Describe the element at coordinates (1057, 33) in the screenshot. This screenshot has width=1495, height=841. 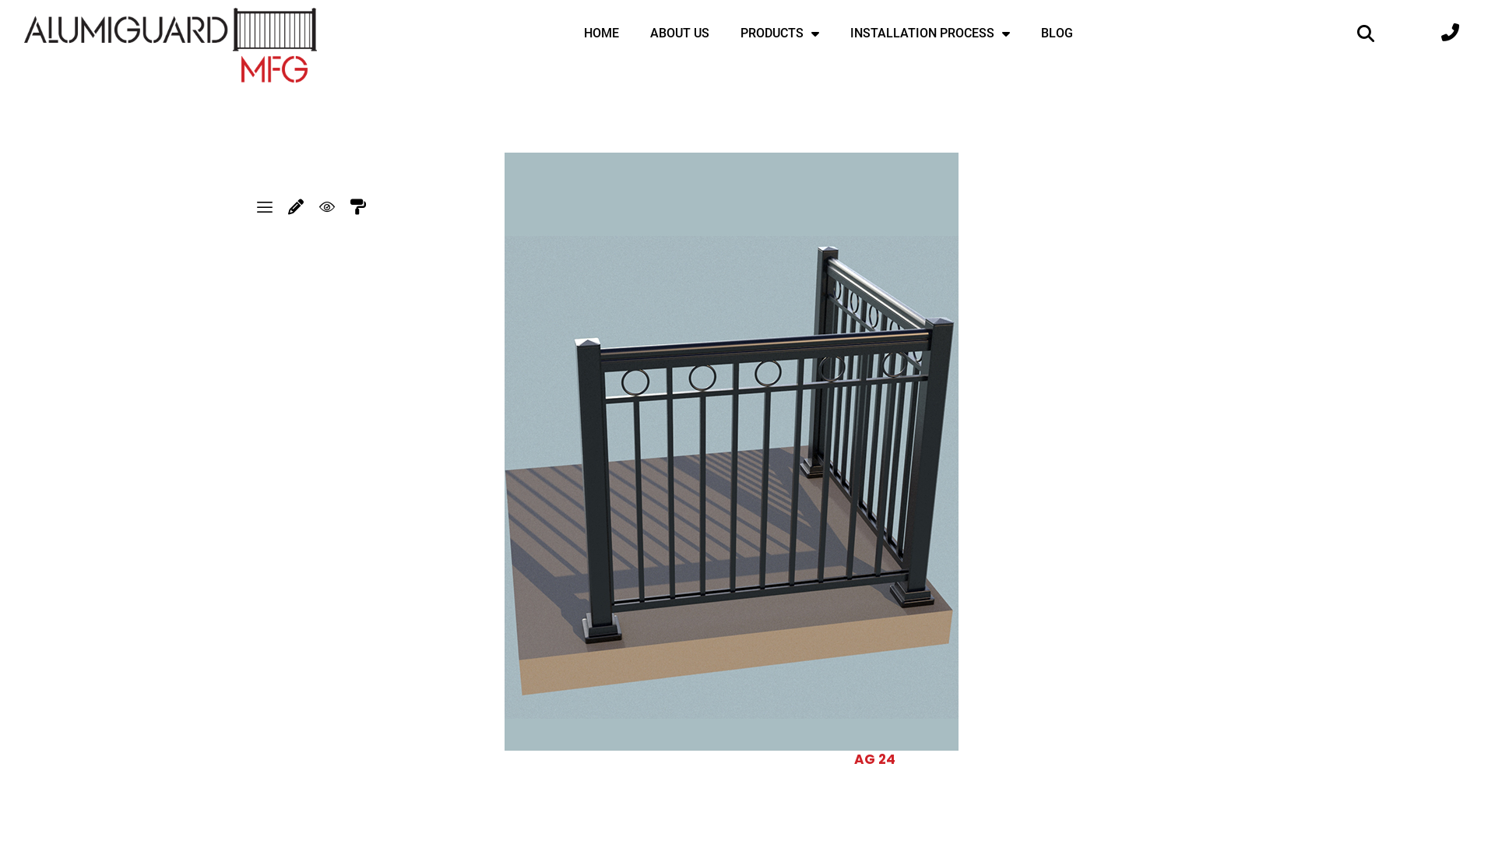
I see `BLOG` at that location.